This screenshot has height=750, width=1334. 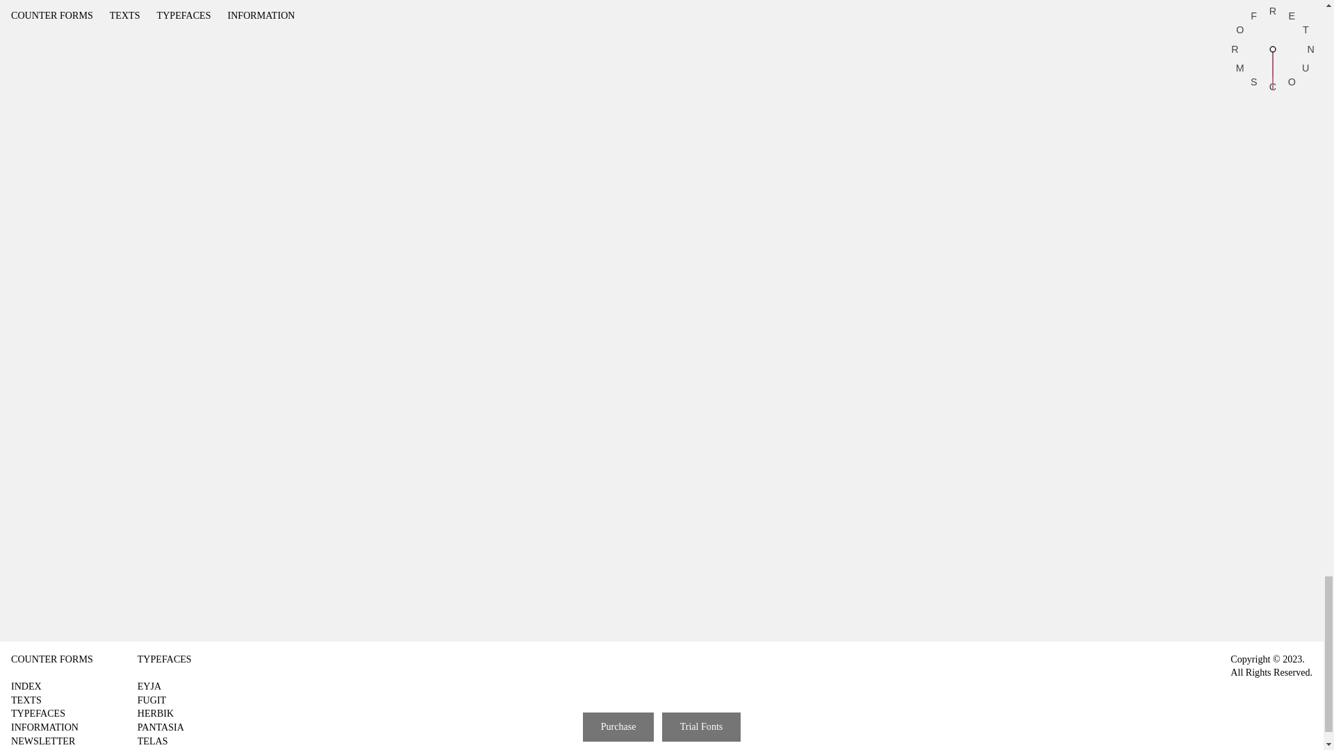 I want to click on NEWSLETTER, so click(x=42, y=742).